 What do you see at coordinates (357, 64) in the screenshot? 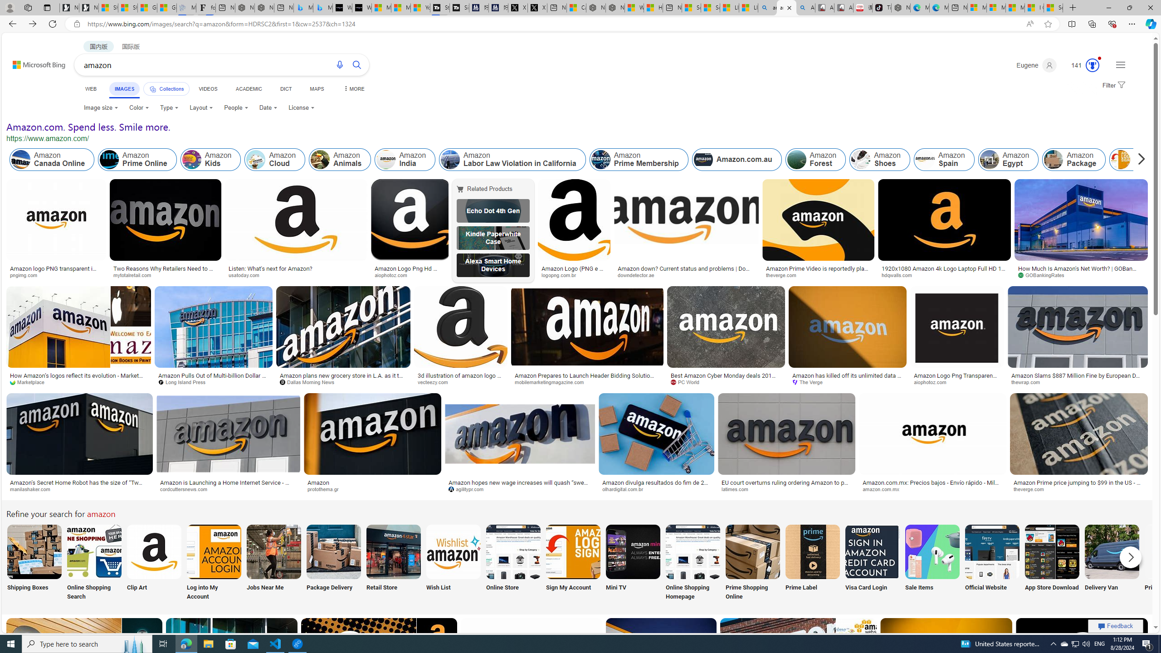
I see `Search button` at bounding box center [357, 64].